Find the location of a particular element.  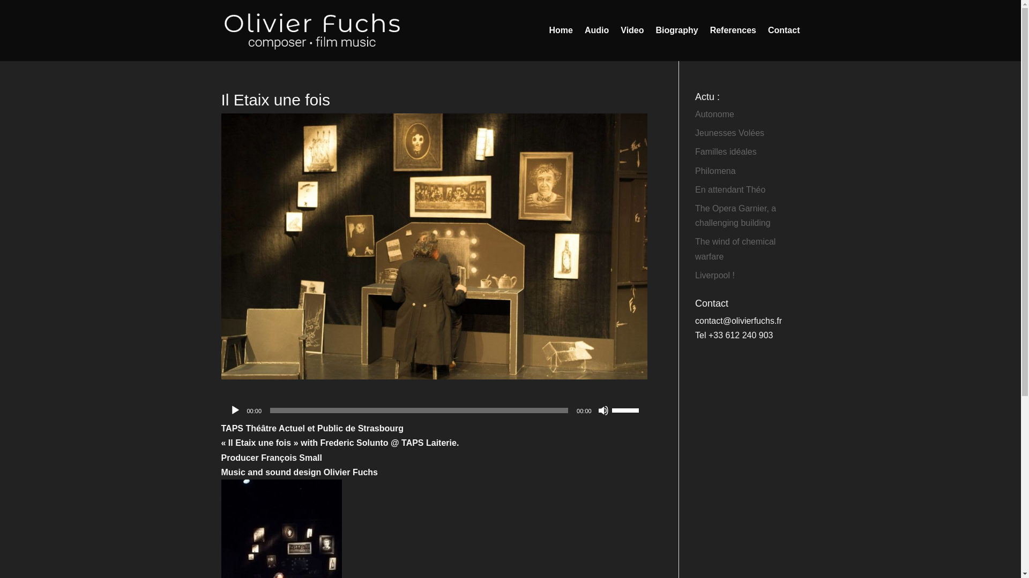

Contact is located at coordinates (784, 44).